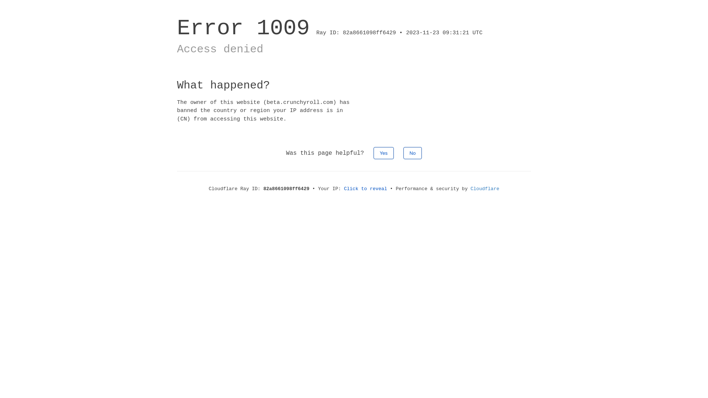 This screenshot has width=708, height=398. What do you see at coordinates (366, 189) in the screenshot?
I see `Click to reveal` at bounding box center [366, 189].